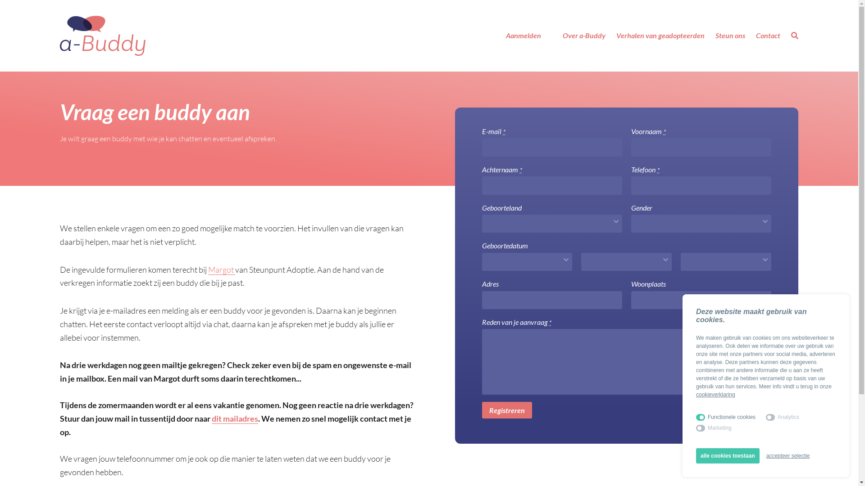 This screenshot has height=486, width=865. I want to click on alle cookies toestaan, so click(728, 456).